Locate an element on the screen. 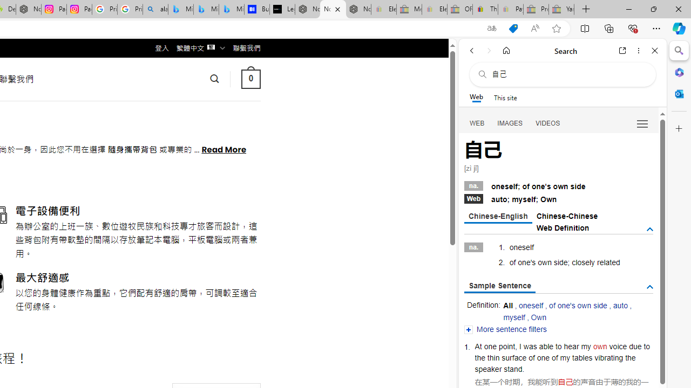 Image resolution: width=691 pixels, height=388 pixels. closely is located at coordinates (583, 262).